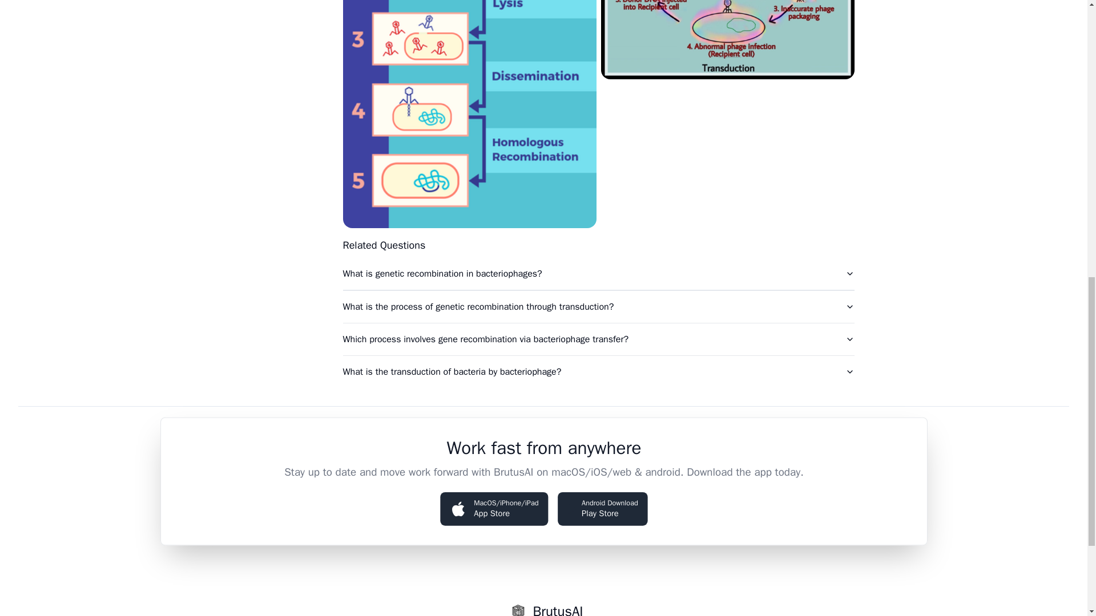 The image size is (1096, 616). What do you see at coordinates (598, 372) in the screenshot?
I see `What is genetic recombination in bacteriophages?` at bounding box center [598, 372].